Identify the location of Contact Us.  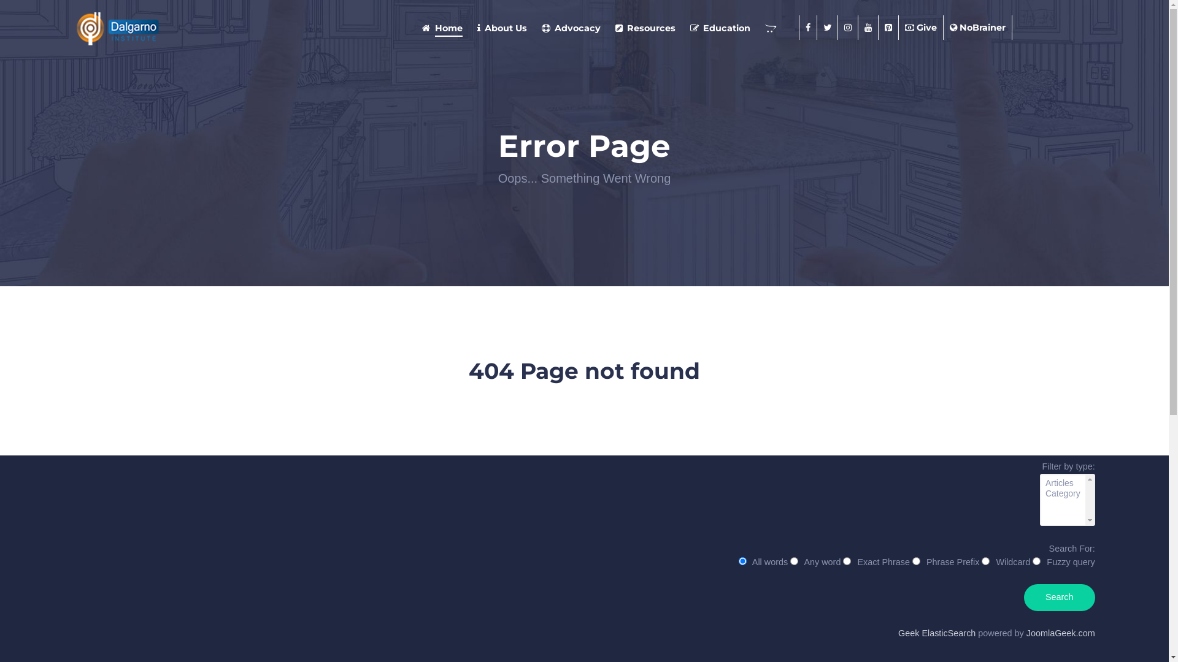
(629, 189).